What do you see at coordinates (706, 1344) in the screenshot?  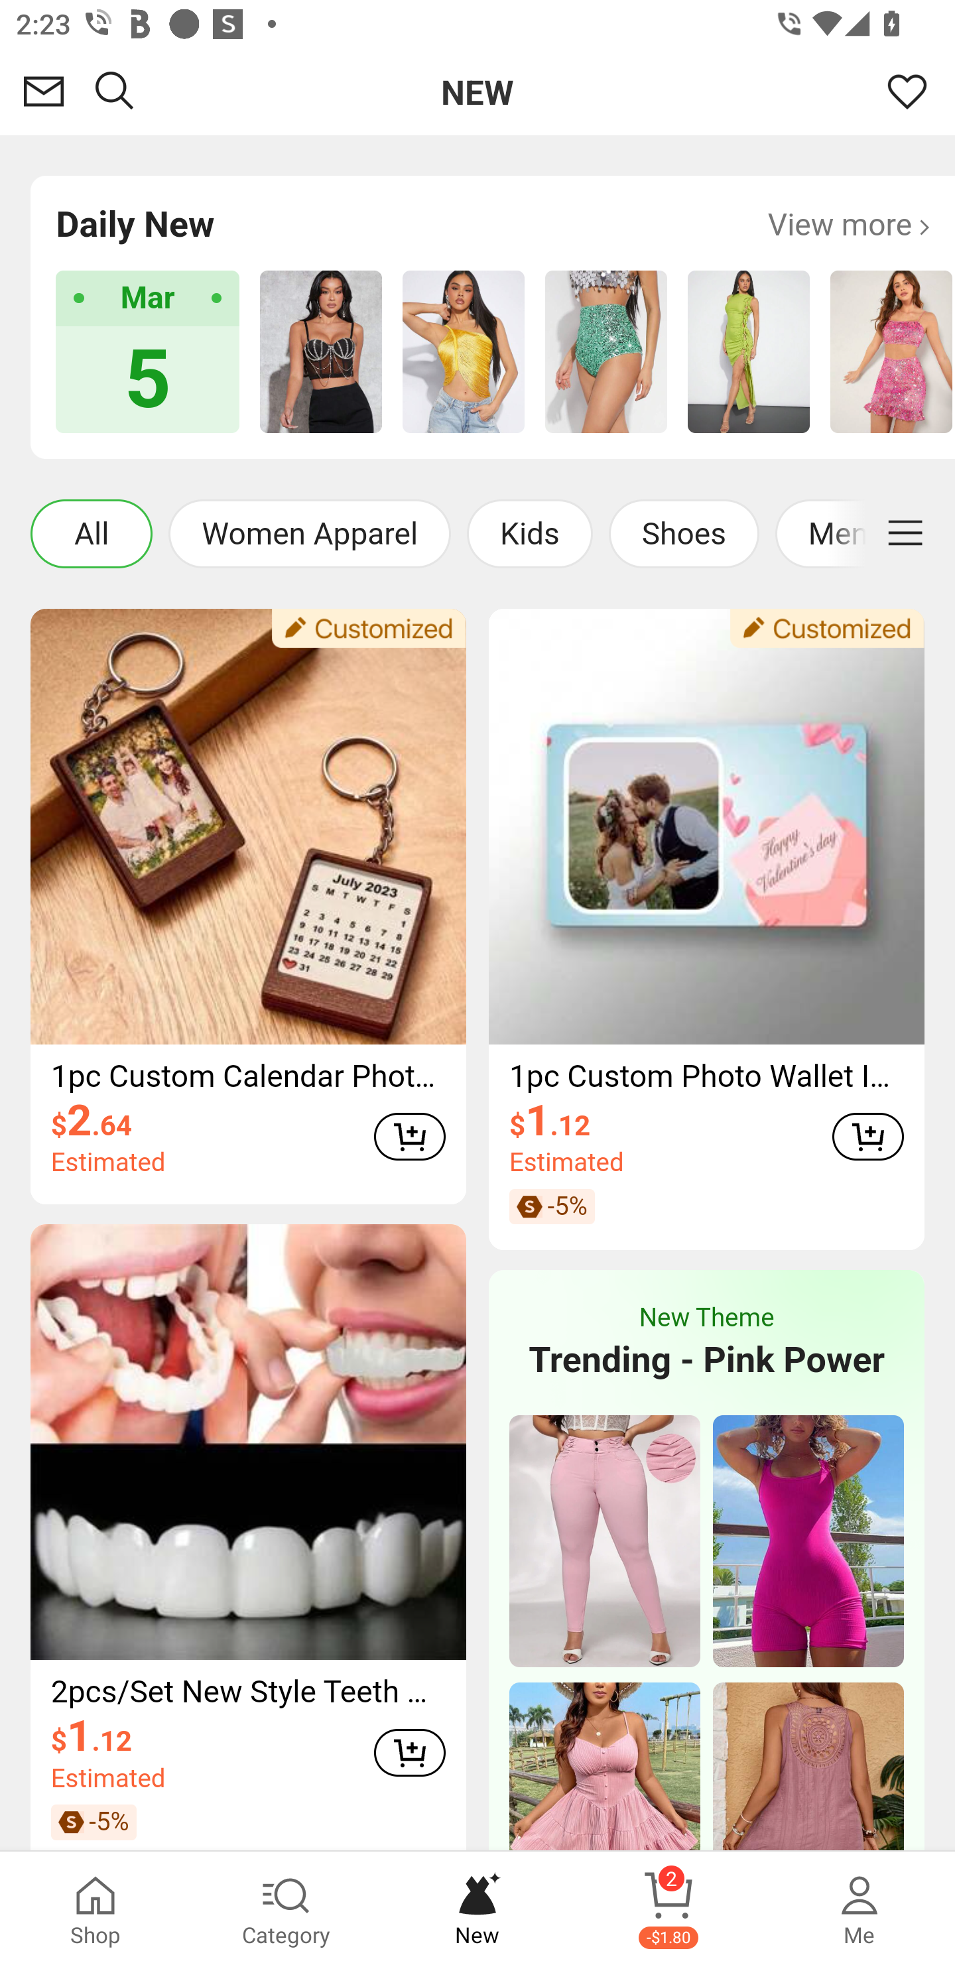 I see `New Theme Trending - Pink Power` at bounding box center [706, 1344].